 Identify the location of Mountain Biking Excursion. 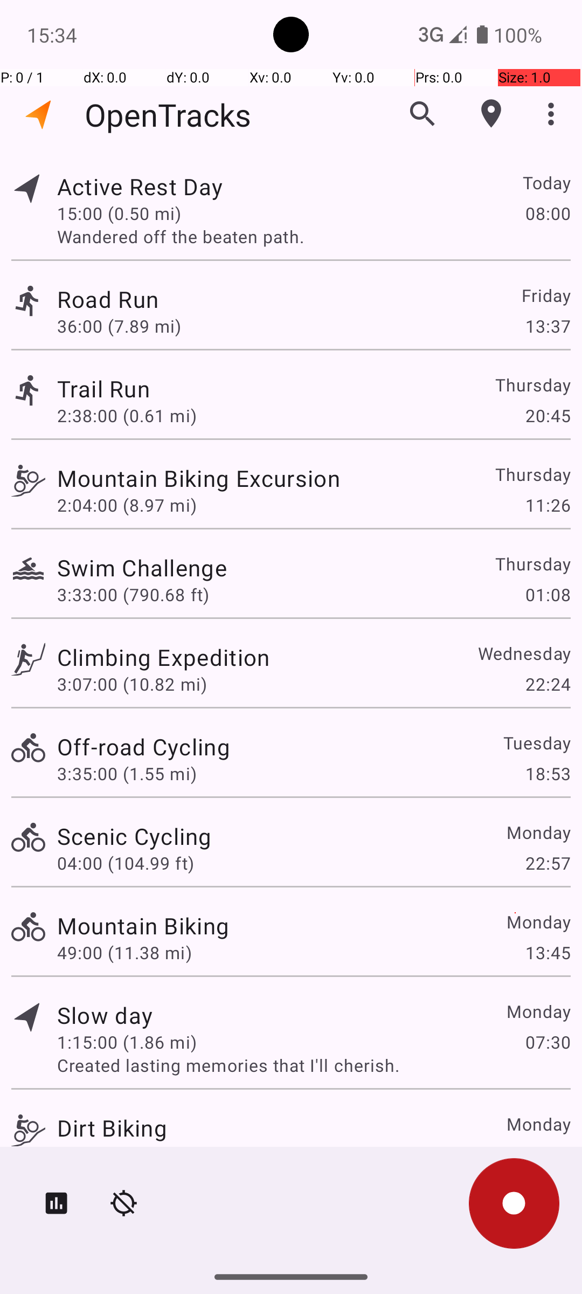
(198, 478).